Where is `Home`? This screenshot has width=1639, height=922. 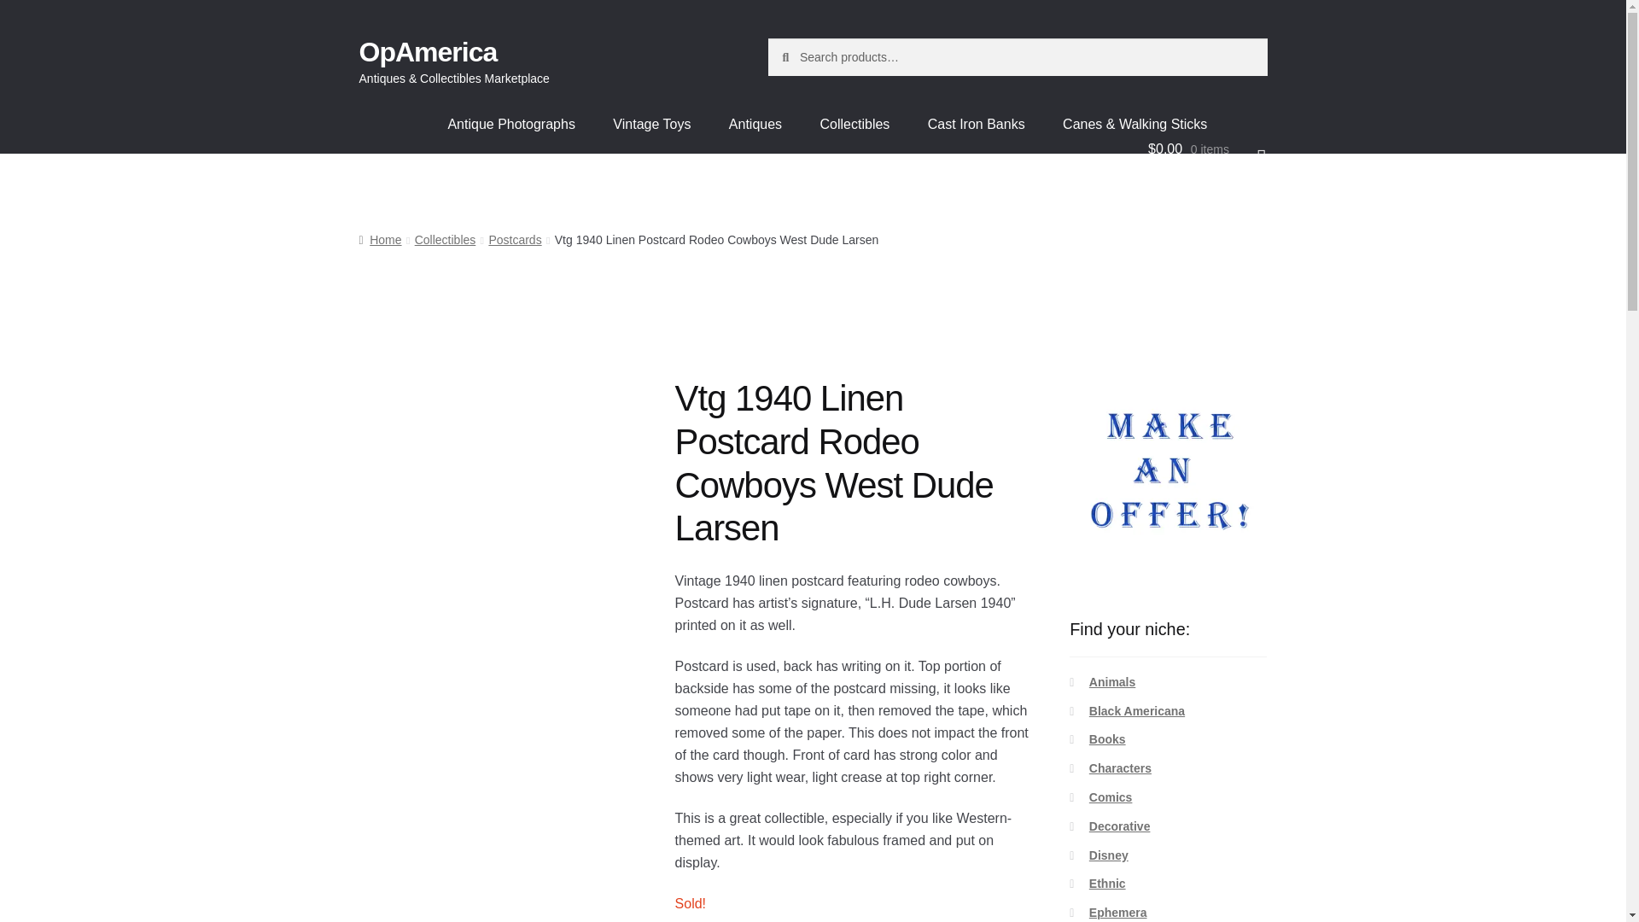
Home is located at coordinates (380, 240).